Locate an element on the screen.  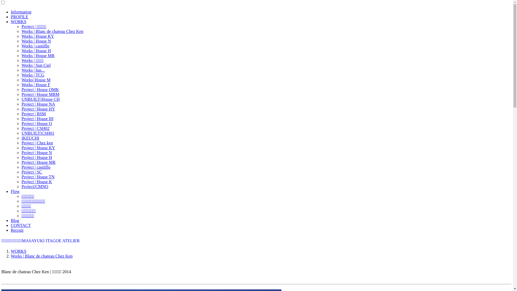
Works | House F is located at coordinates (36, 85).